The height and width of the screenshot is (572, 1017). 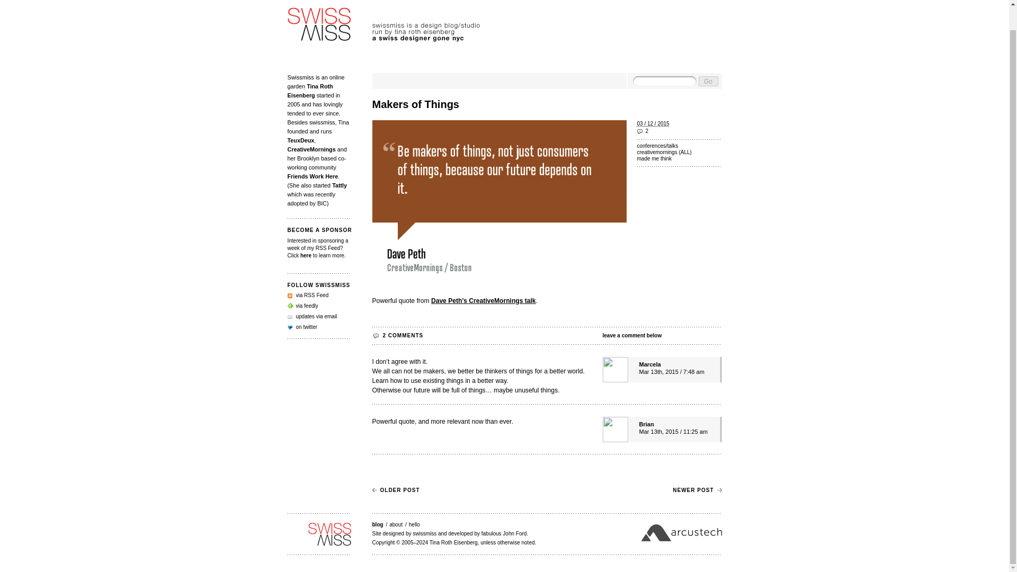 I want to click on via RSS Feed, so click(x=307, y=294).